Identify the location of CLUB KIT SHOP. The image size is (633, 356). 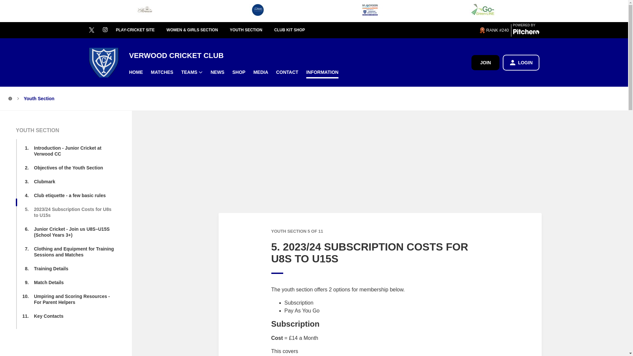
(295, 30).